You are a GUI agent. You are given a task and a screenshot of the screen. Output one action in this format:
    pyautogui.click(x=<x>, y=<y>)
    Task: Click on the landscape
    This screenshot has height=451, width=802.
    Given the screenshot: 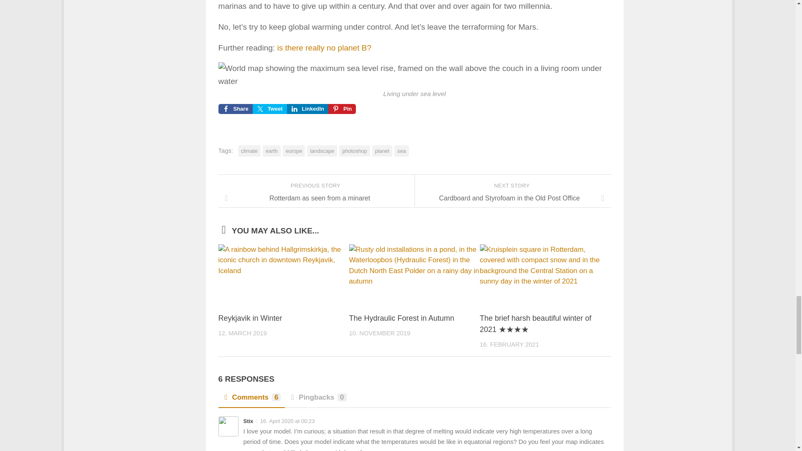 What is the action you would take?
    pyautogui.click(x=322, y=150)
    